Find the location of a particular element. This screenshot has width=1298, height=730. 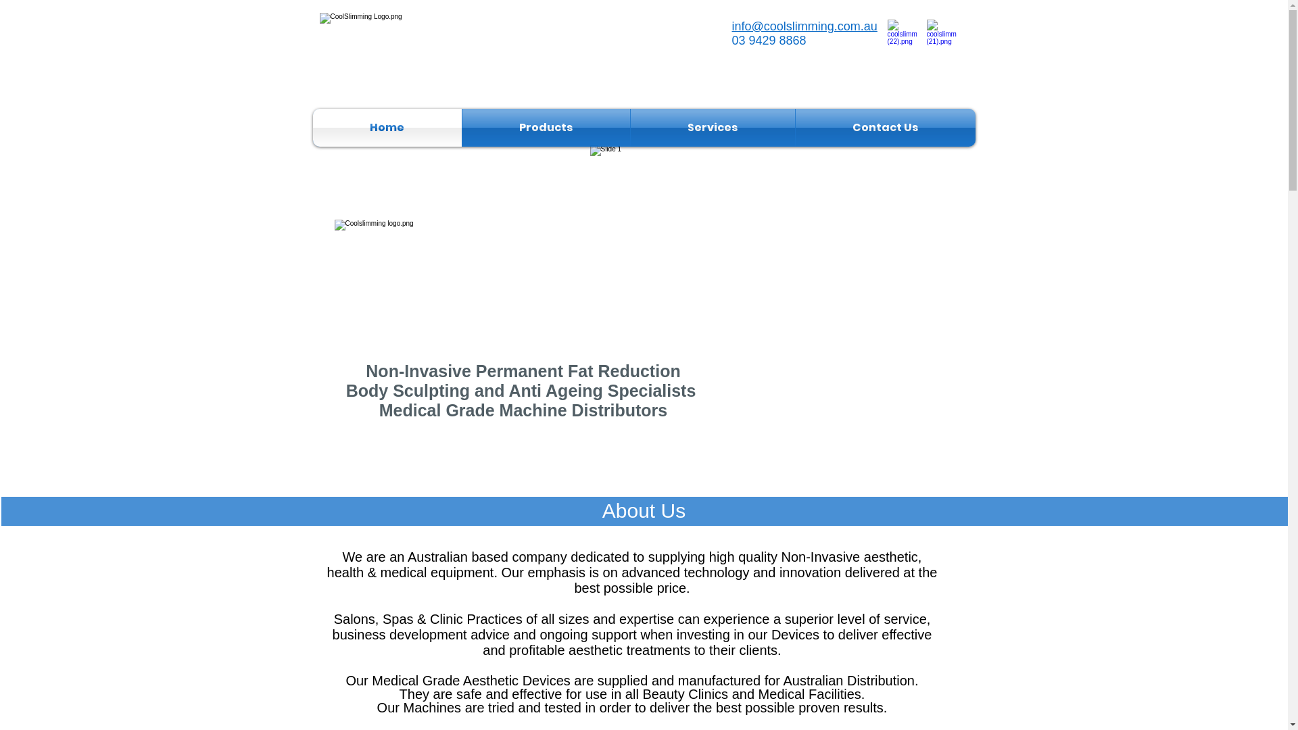

info@coolslimming.com.au is located at coordinates (804, 26).